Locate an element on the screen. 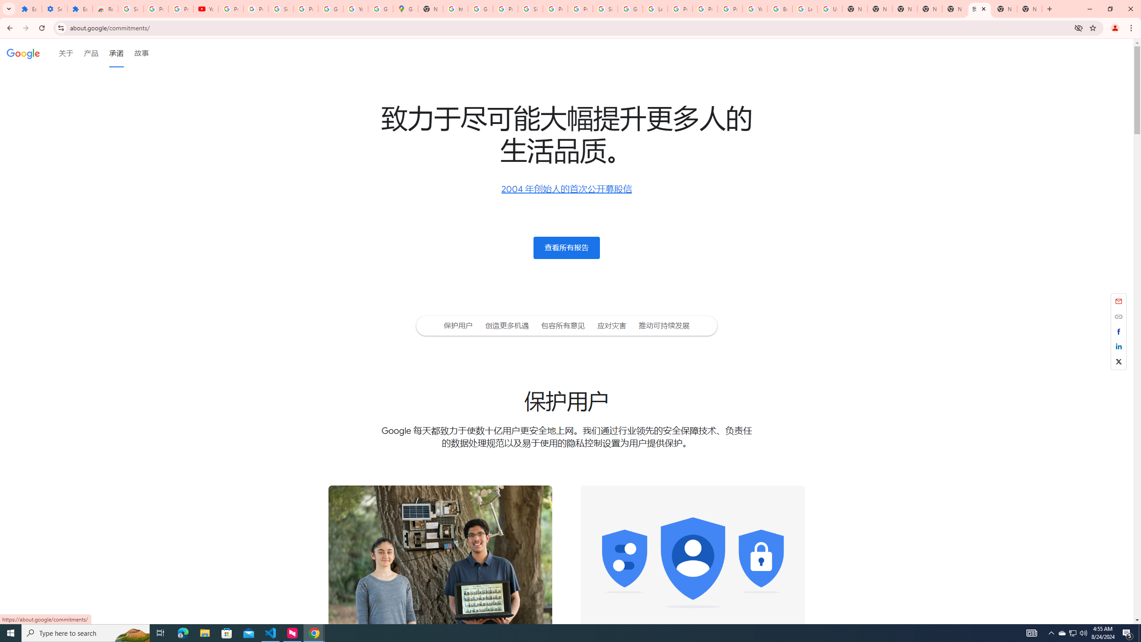 The height and width of the screenshot is (642, 1141). Reviews: Helix Fruit Jump Arcade Game is located at coordinates (105, 9).